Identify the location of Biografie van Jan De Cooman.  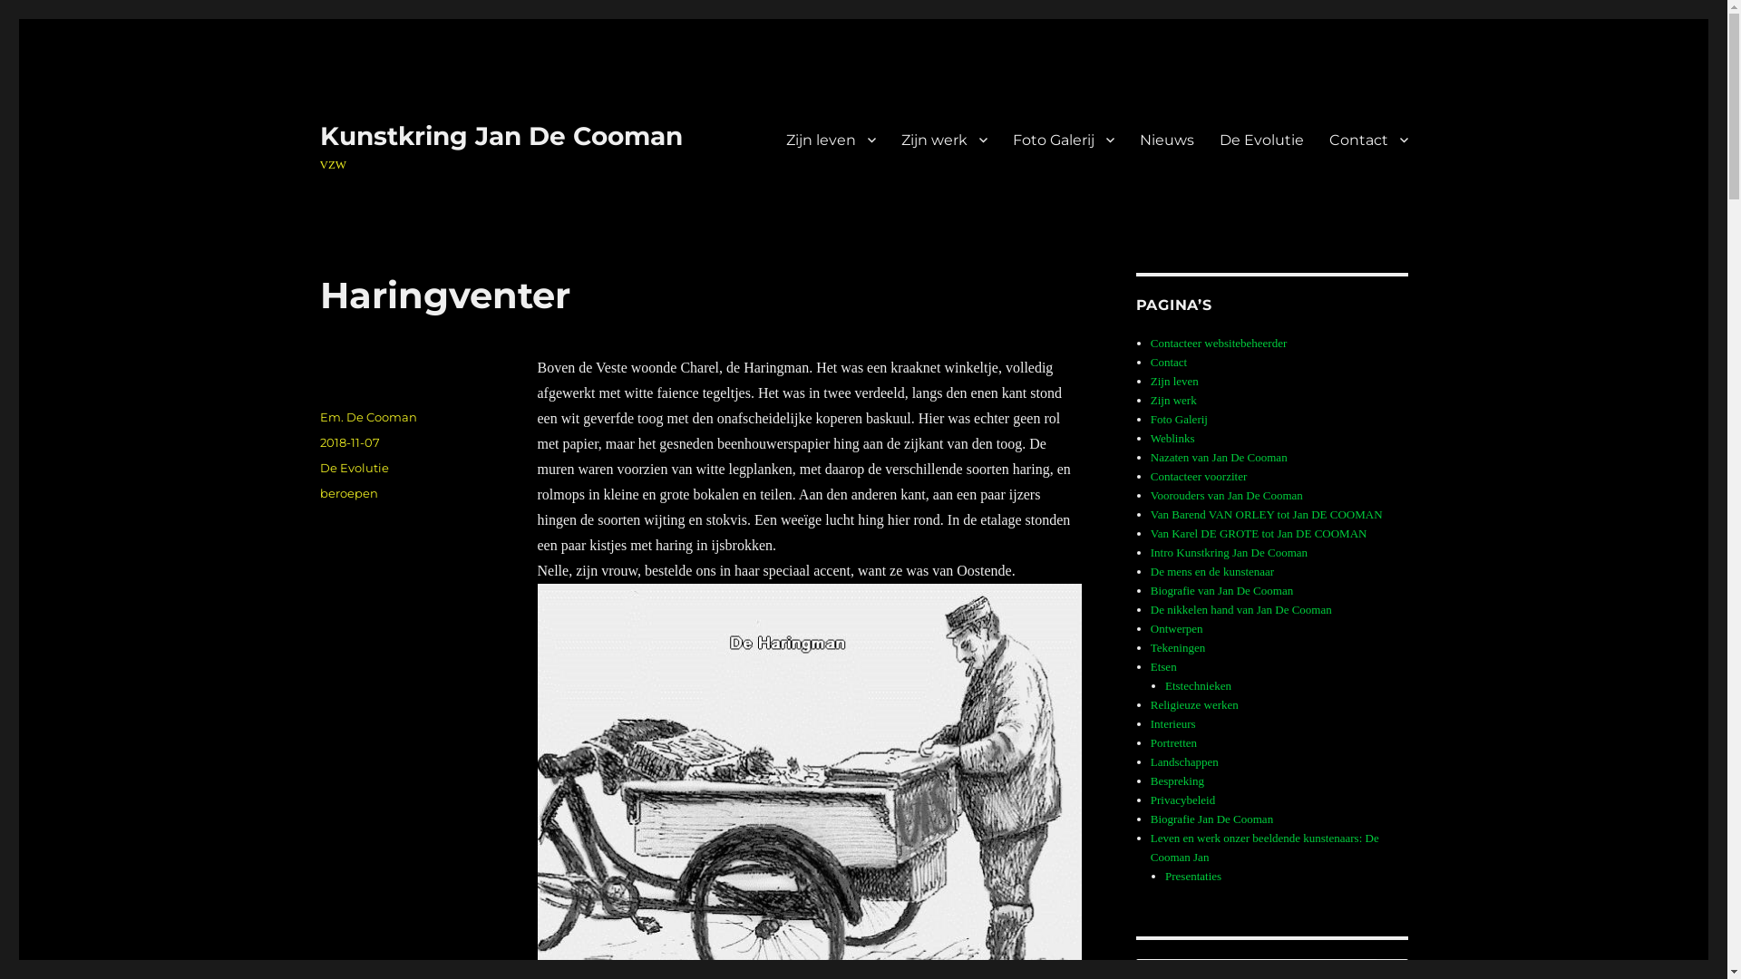
(1222, 591).